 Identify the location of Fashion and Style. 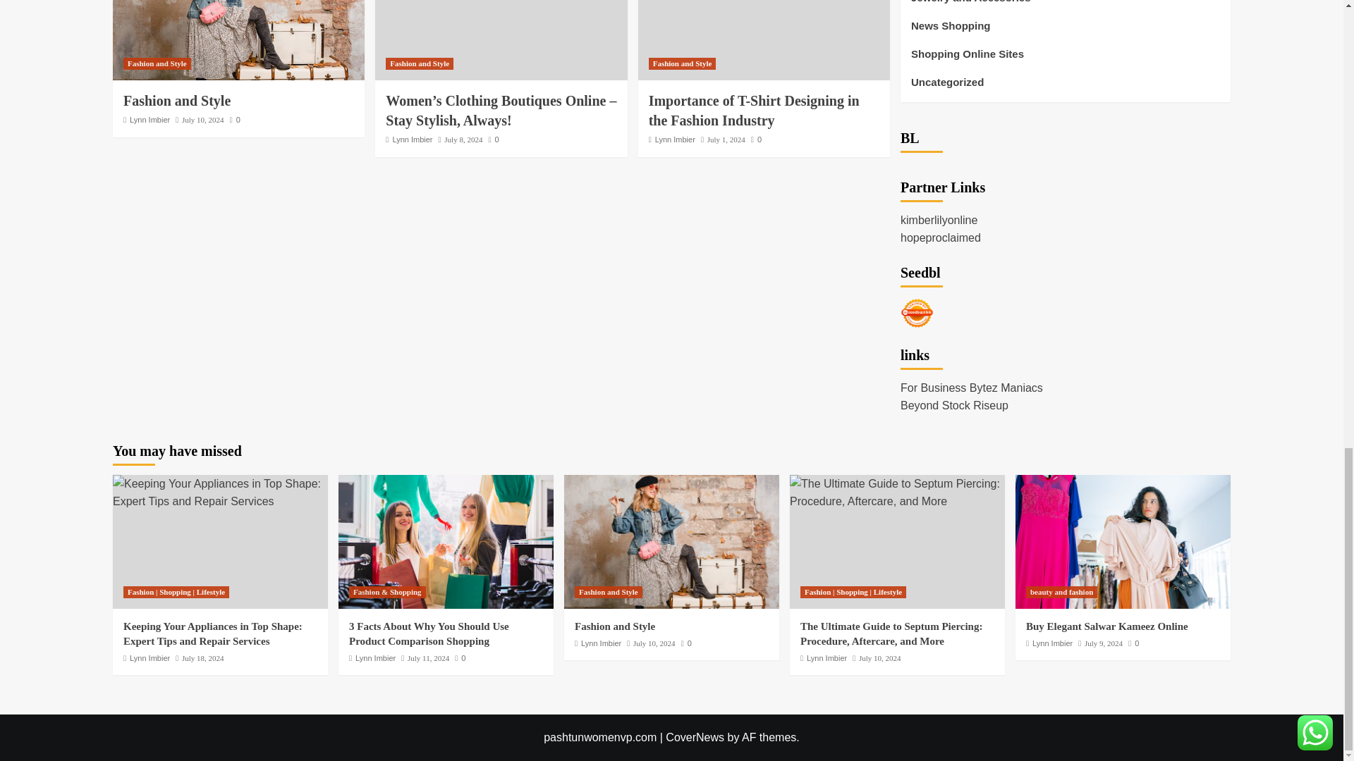
(238, 40).